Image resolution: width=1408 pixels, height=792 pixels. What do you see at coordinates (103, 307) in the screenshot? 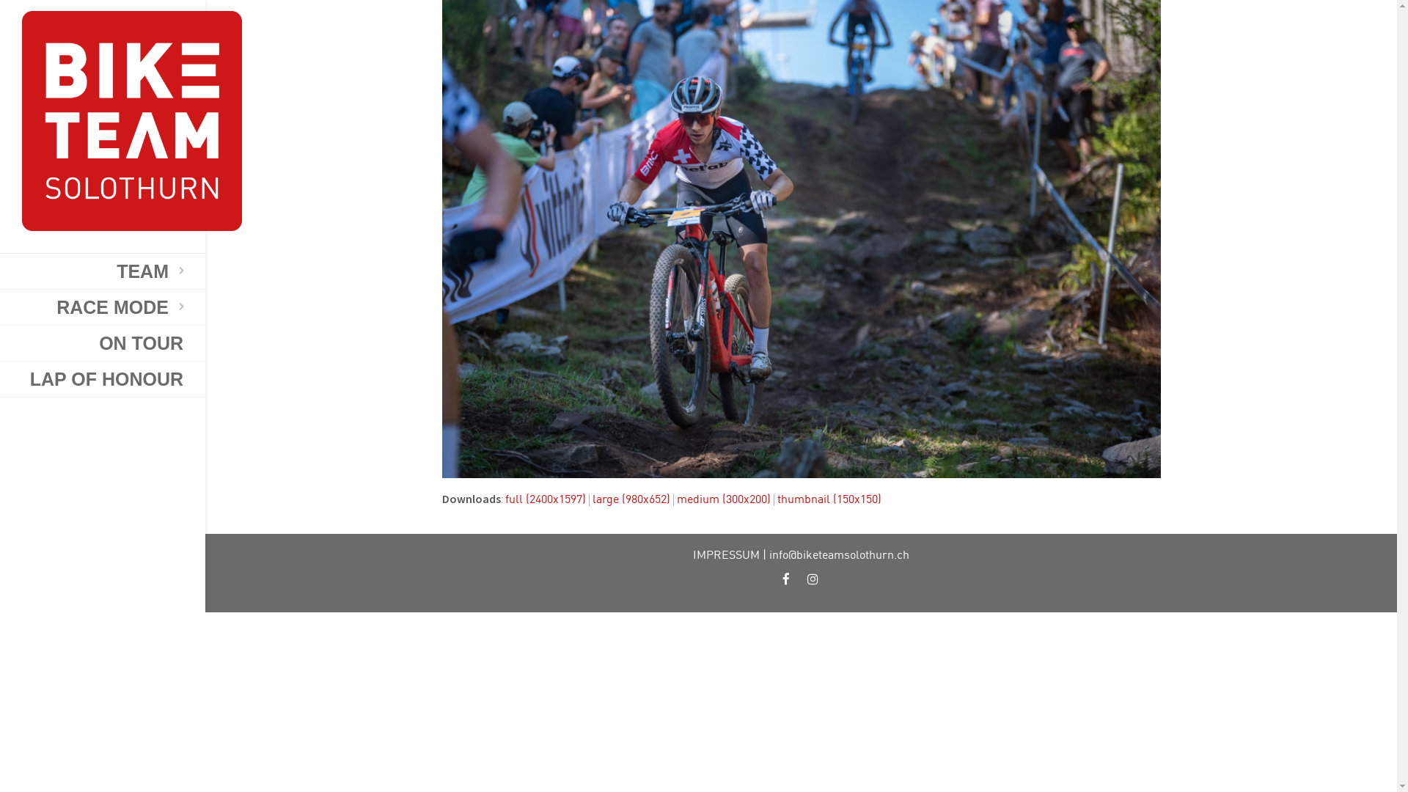
I see `RACE MODE` at bounding box center [103, 307].